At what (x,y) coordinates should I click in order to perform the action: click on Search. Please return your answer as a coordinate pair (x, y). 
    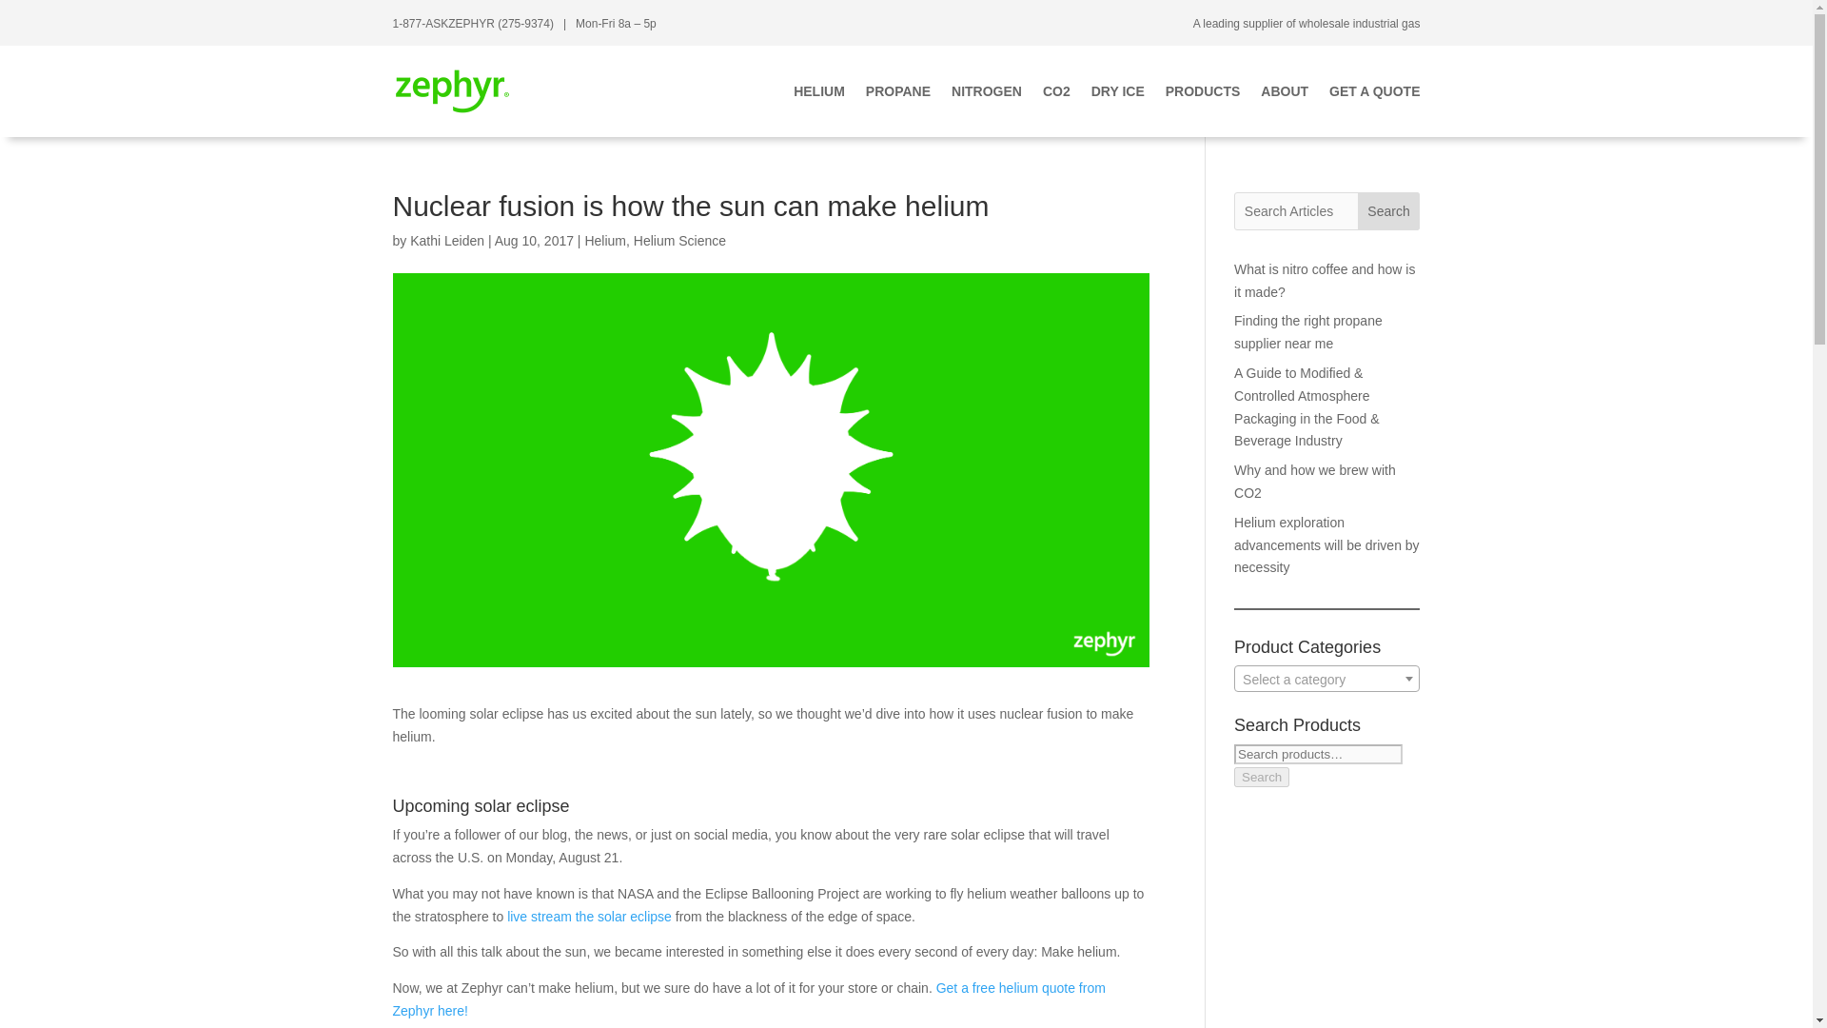
    Looking at the image, I should click on (1389, 210).